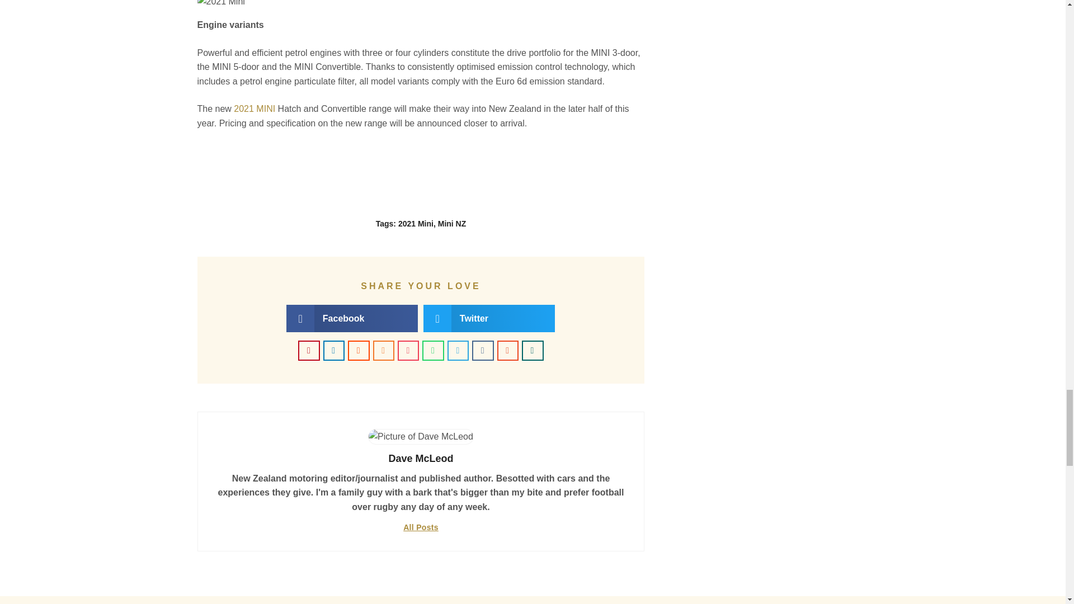 This screenshot has height=604, width=1074. Describe the element at coordinates (254, 108) in the screenshot. I see `2021 MINI` at that location.